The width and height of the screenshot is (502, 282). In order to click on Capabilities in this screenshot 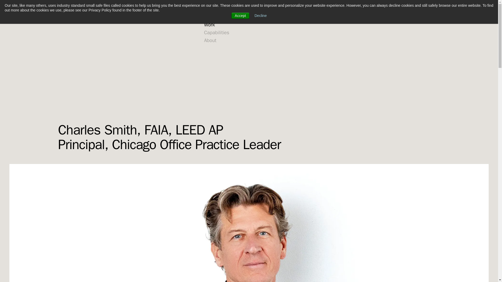, I will do `click(216, 33)`.